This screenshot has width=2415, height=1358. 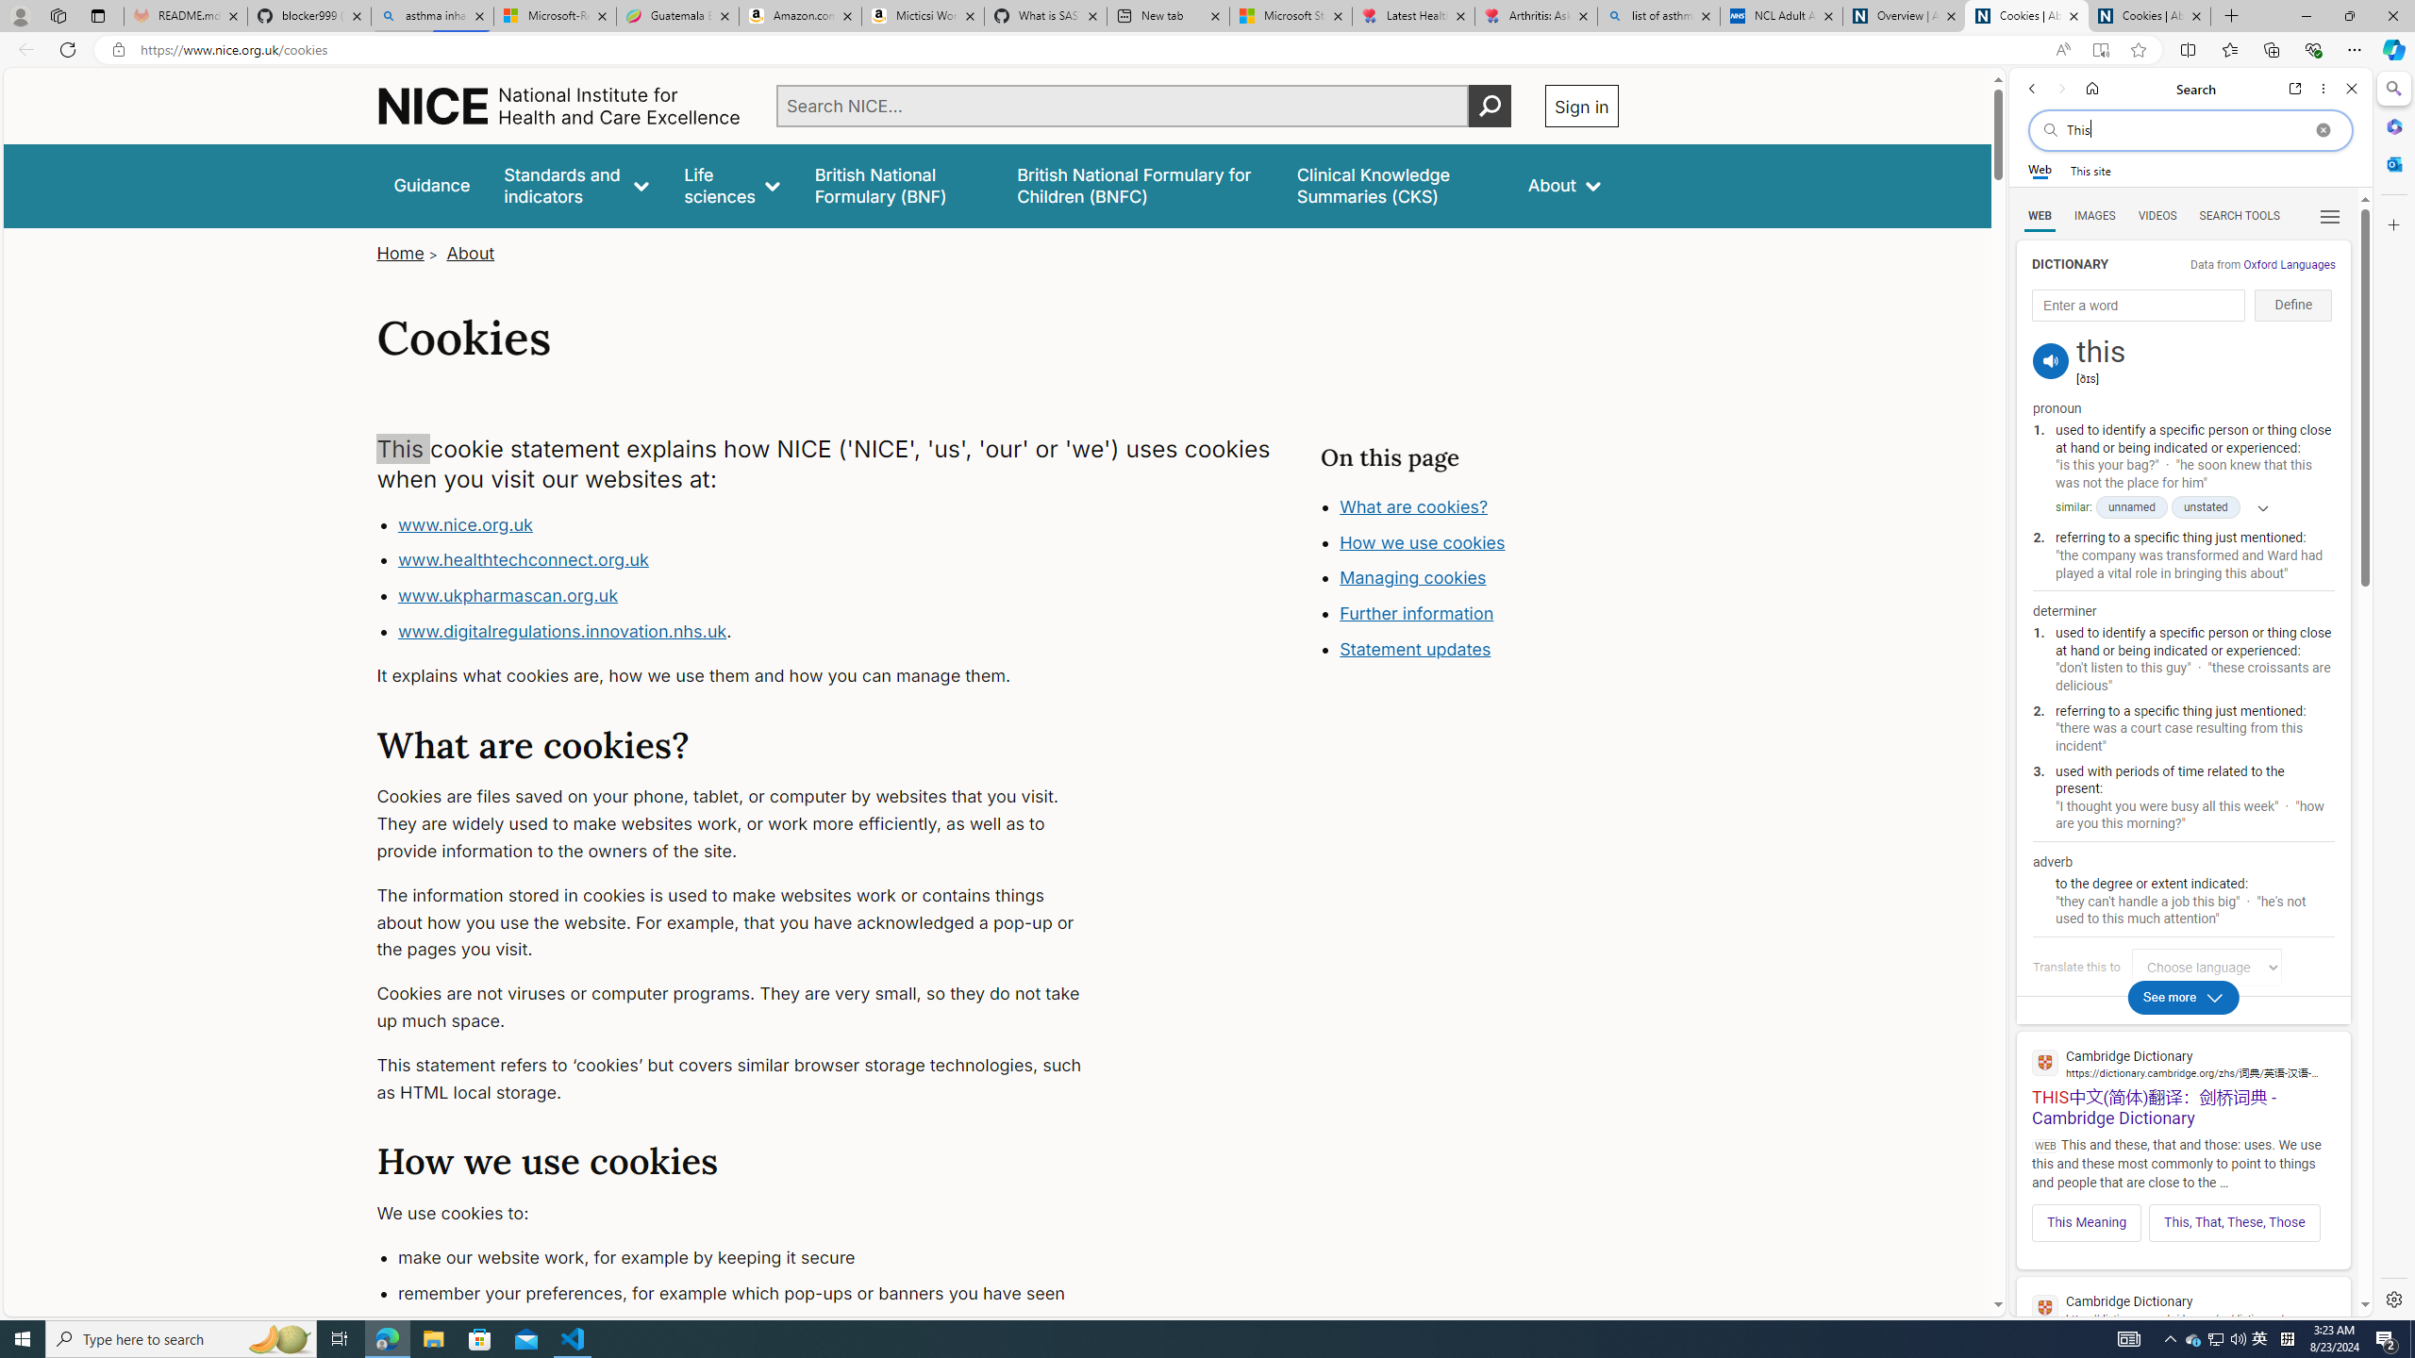 I want to click on This, That, These, Those, so click(x=2235, y=1222).